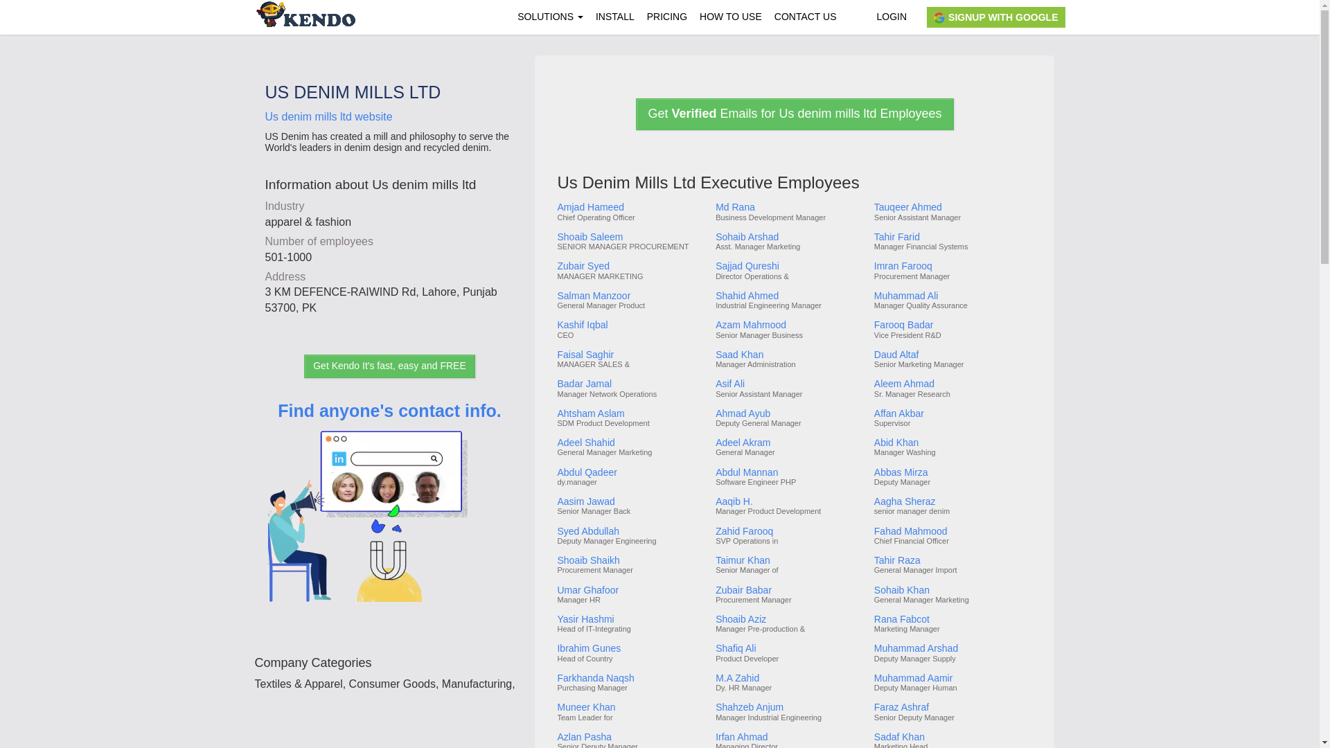 This screenshot has width=1330, height=748. What do you see at coordinates (789, 237) in the screenshot?
I see `Sohaib Arshad` at bounding box center [789, 237].